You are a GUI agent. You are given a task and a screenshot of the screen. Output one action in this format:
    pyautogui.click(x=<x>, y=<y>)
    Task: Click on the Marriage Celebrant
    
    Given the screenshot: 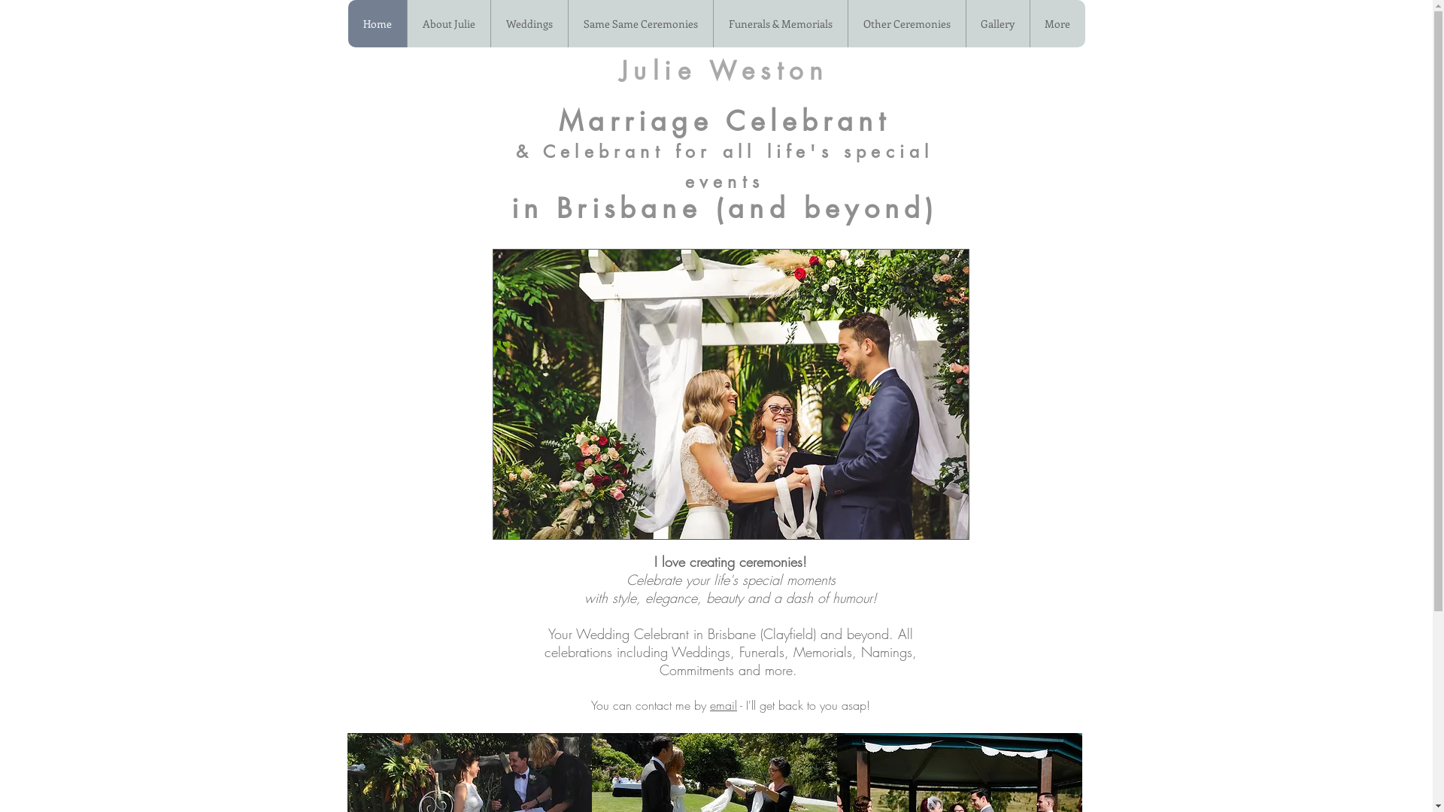 What is the action you would take?
    pyautogui.click(x=725, y=122)
    